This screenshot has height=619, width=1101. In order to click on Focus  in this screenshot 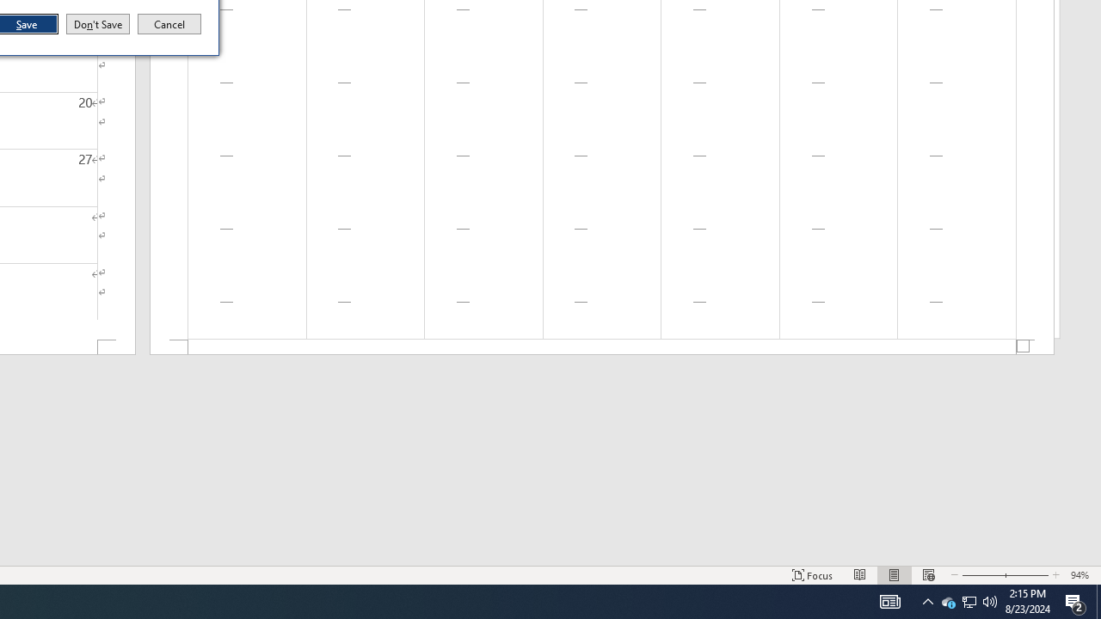, I will do `click(969, 602)`.